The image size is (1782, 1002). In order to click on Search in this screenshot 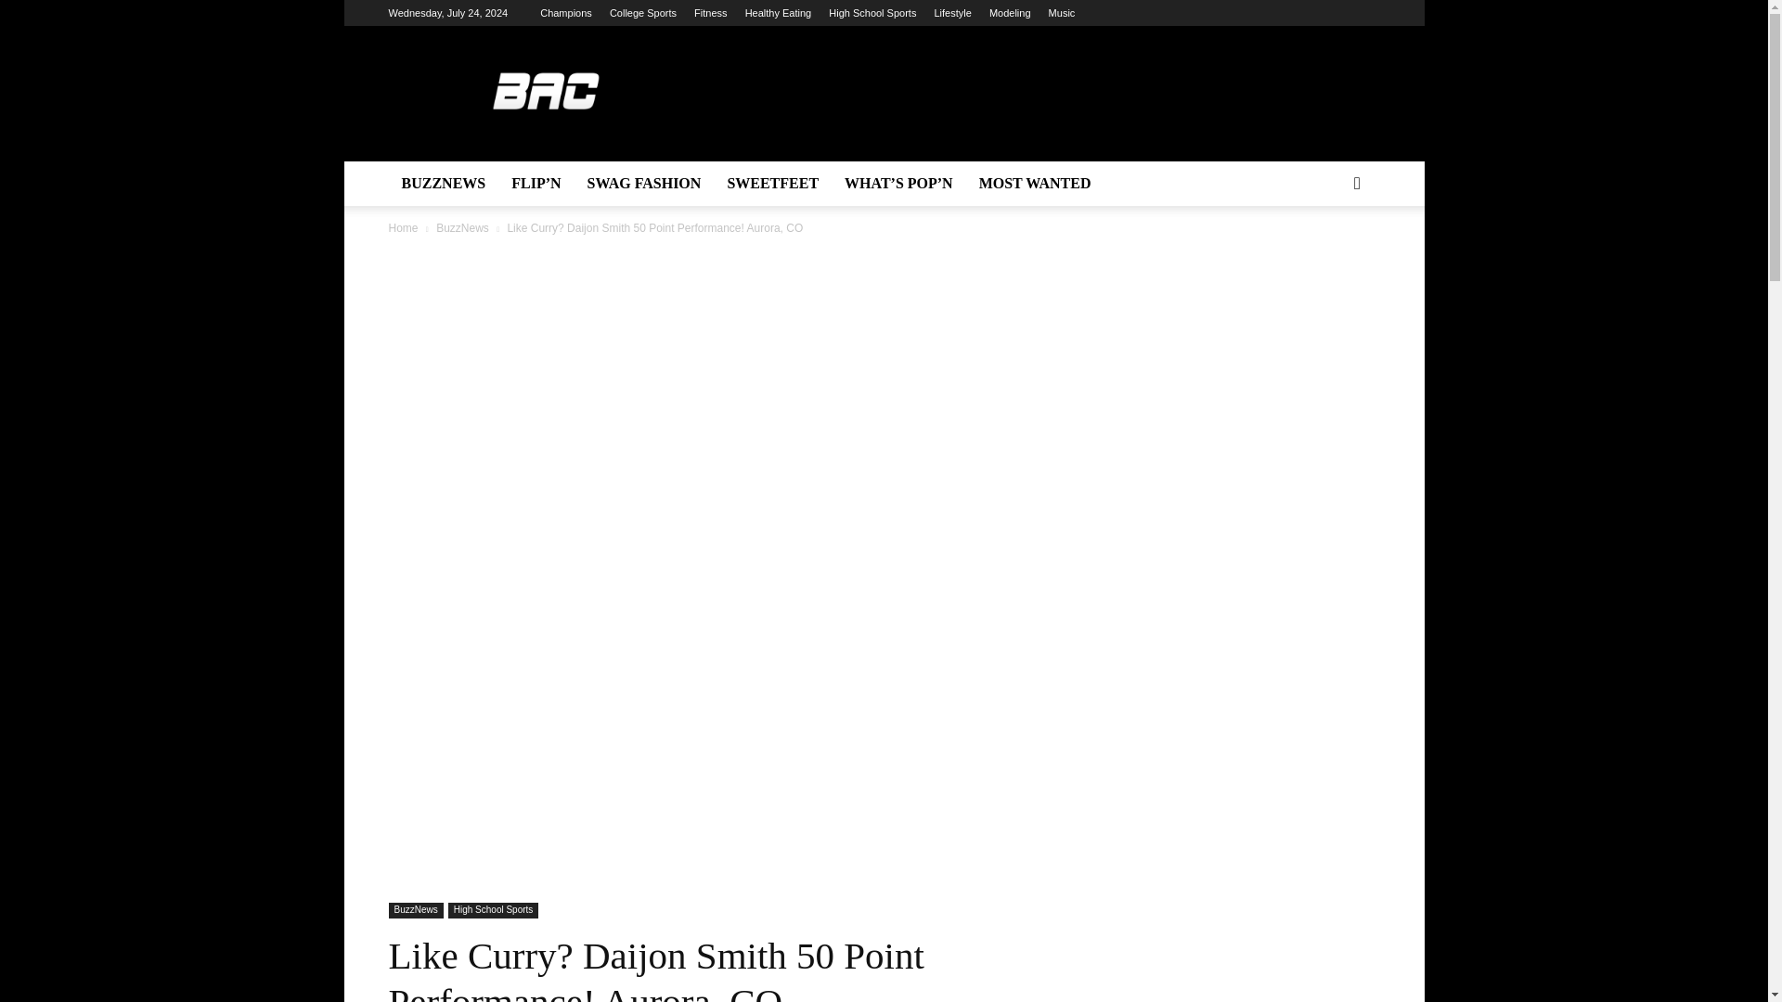, I will do `click(1327, 258)`.